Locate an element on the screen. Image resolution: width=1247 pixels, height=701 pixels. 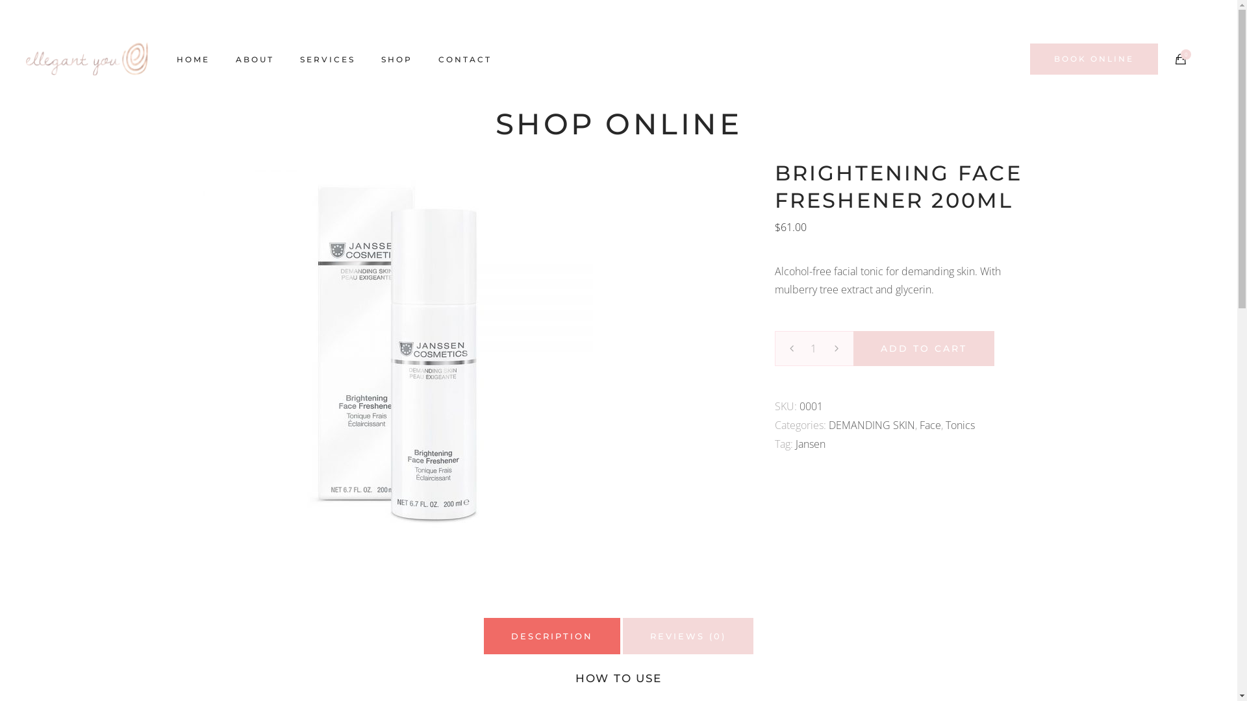
ADD TO CART is located at coordinates (924, 349).